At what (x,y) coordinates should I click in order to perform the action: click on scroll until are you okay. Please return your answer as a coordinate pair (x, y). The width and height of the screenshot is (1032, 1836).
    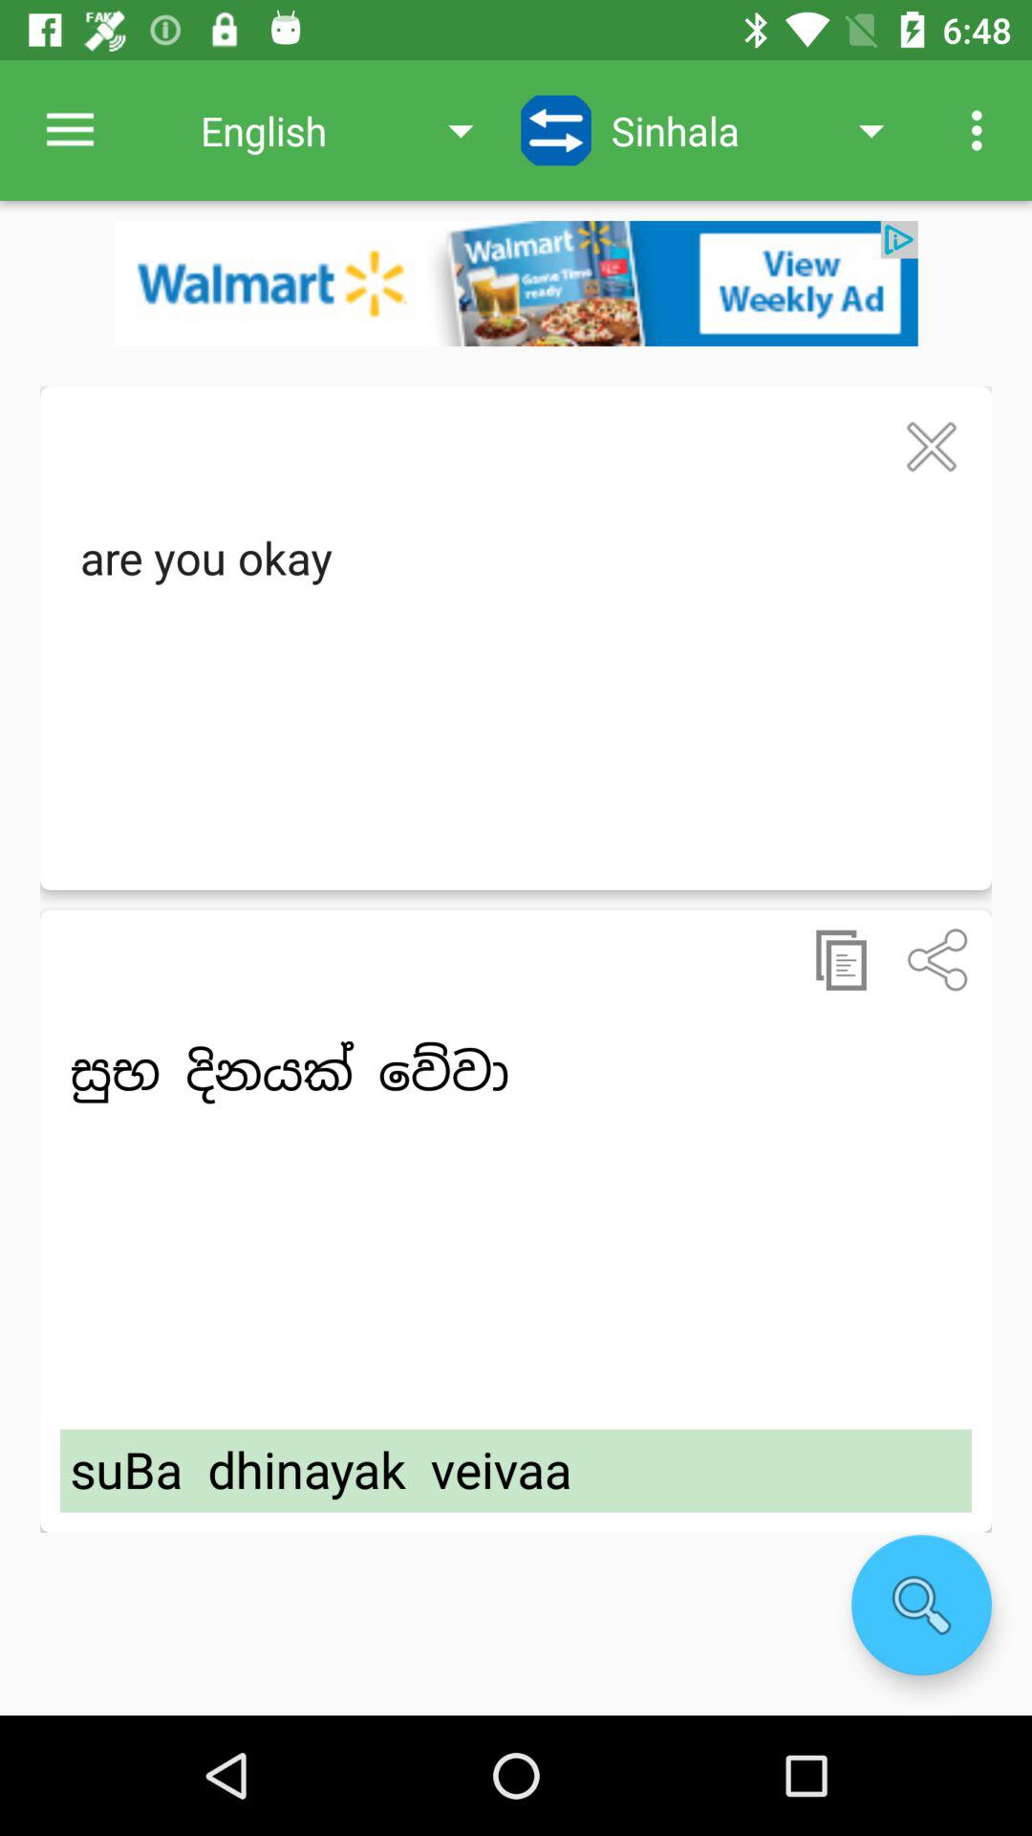
    Looking at the image, I should click on (516, 688).